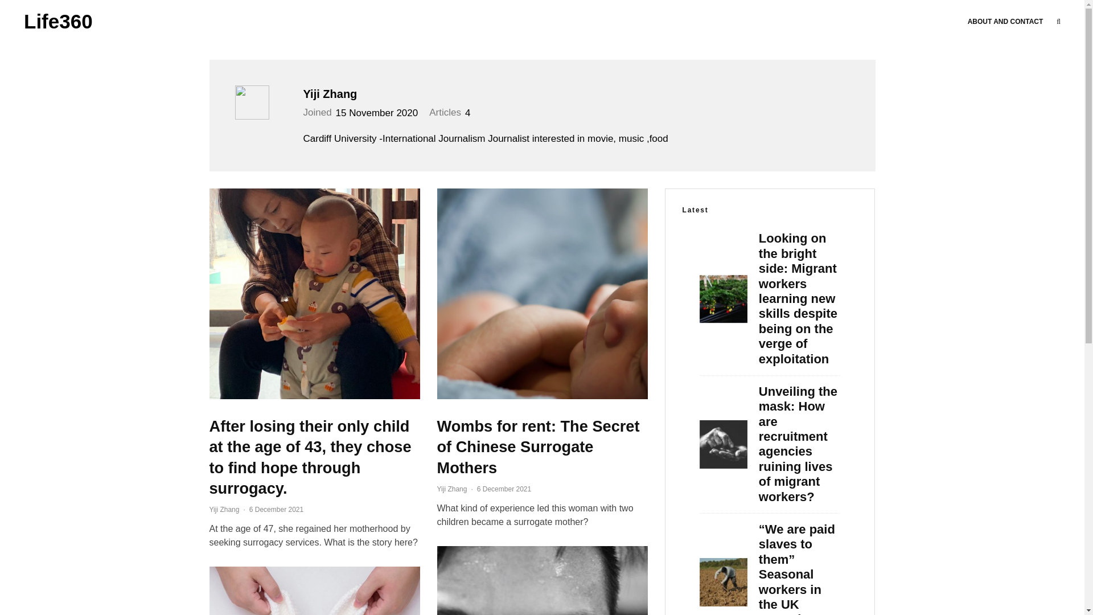 The width and height of the screenshot is (1093, 615). Describe the element at coordinates (224, 509) in the screenshot. I see `Yiji Zhang` at that location.